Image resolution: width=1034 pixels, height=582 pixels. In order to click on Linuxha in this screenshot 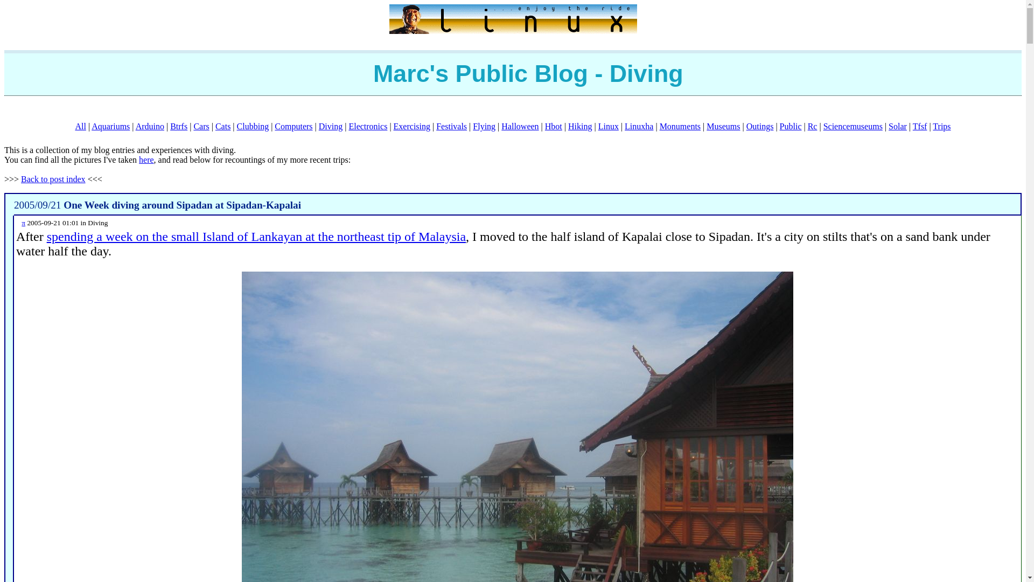, I will do `click(639, 126)`.